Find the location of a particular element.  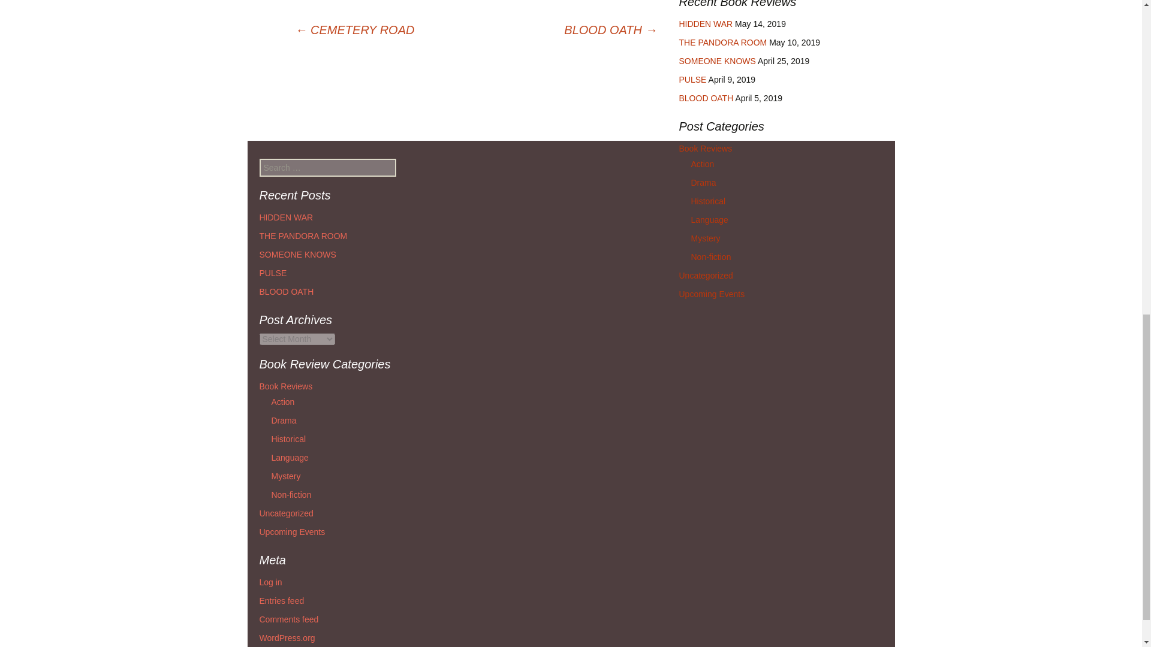

Book Reviews is located at coordinates (705, 148).